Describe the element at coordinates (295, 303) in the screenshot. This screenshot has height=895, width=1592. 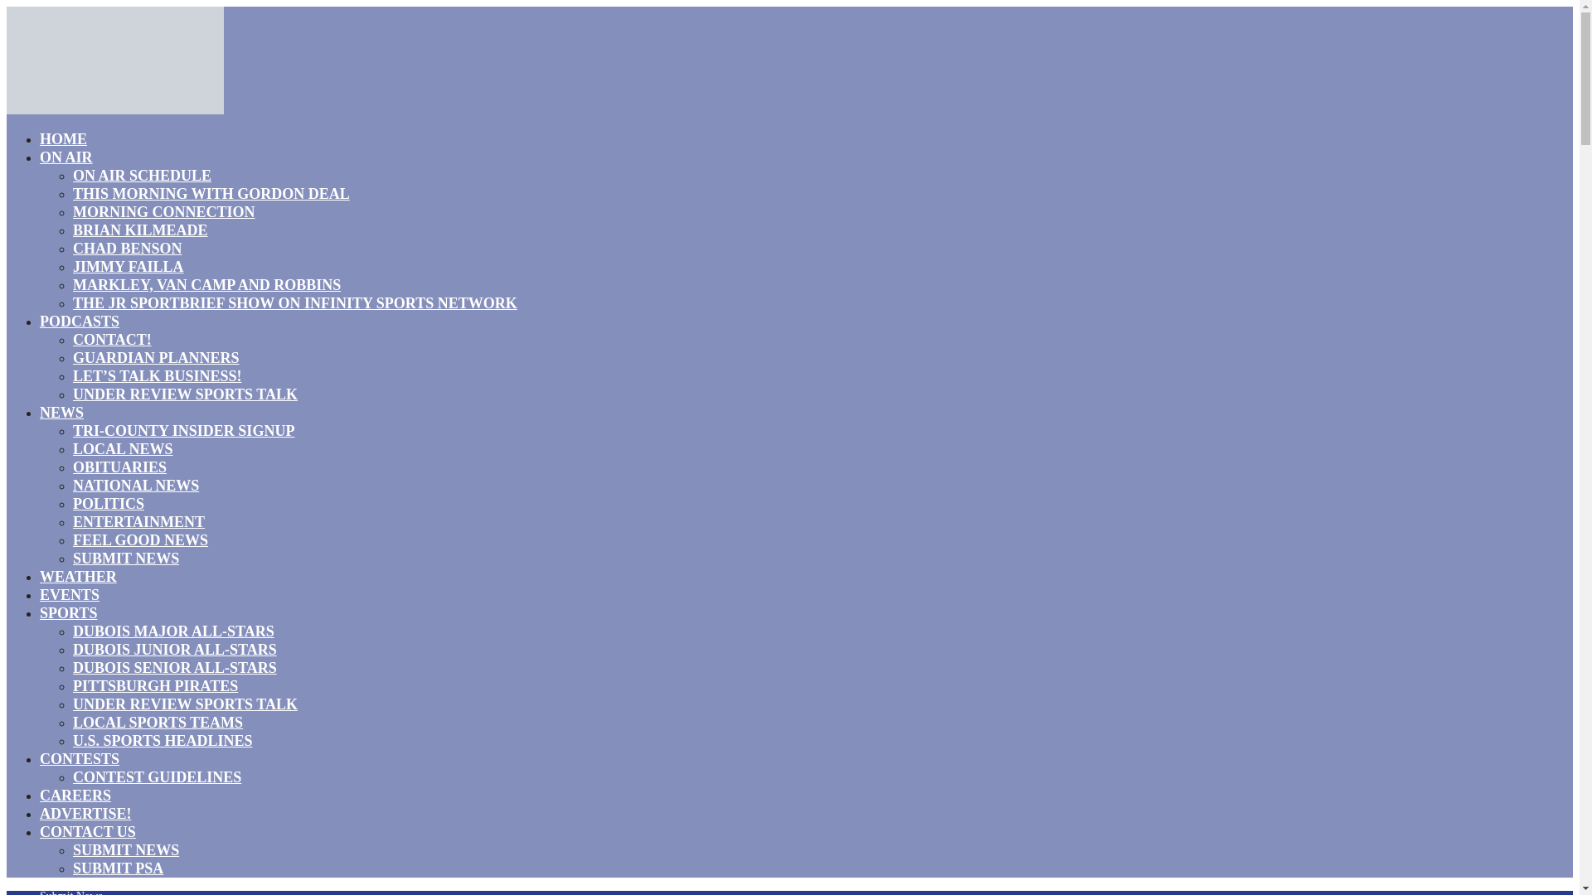
I see `THE JR SPORTBRIEF SHOW ON INFINITY SPORTS NETWORK` at that location.